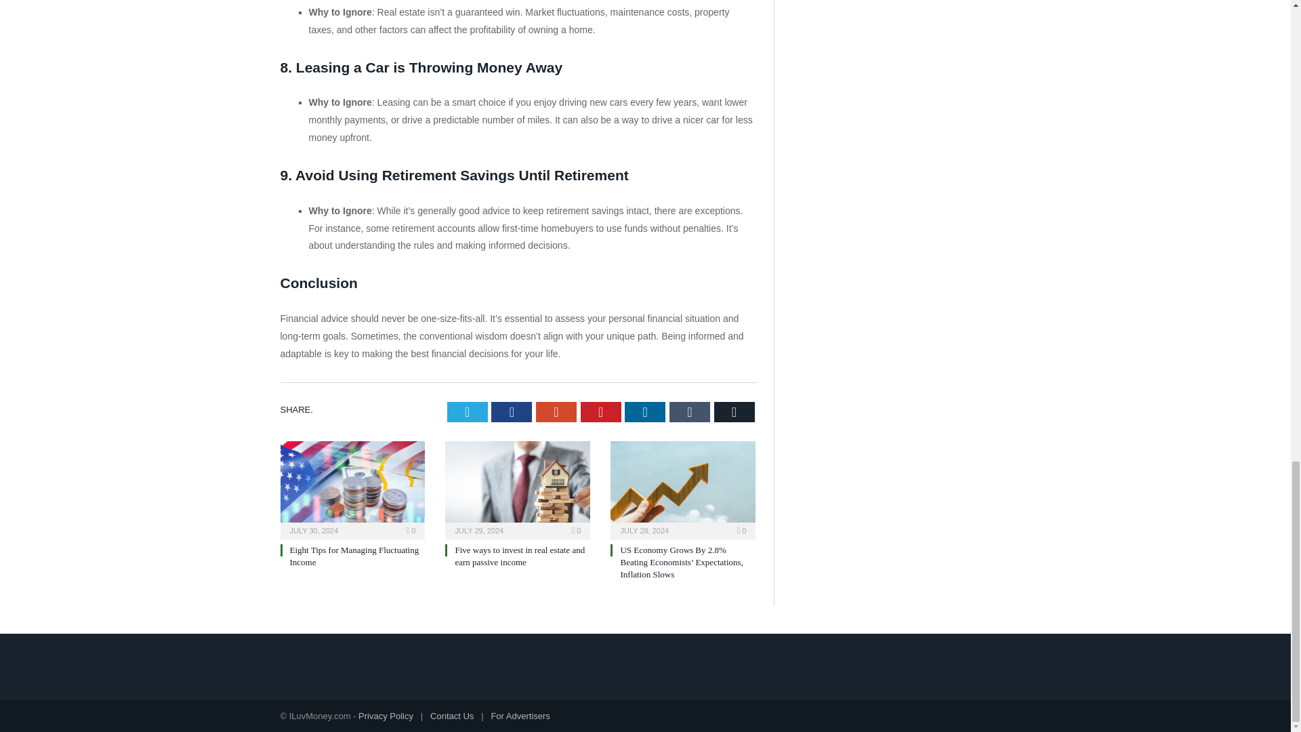 This screenshot has height=732, width=1301. I want to click on Tumblr, so click(690, 424).